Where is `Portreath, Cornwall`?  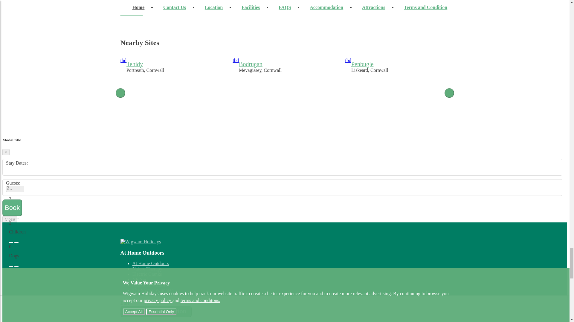 Portreath, Cornwall is located at coordinates (284, 44).